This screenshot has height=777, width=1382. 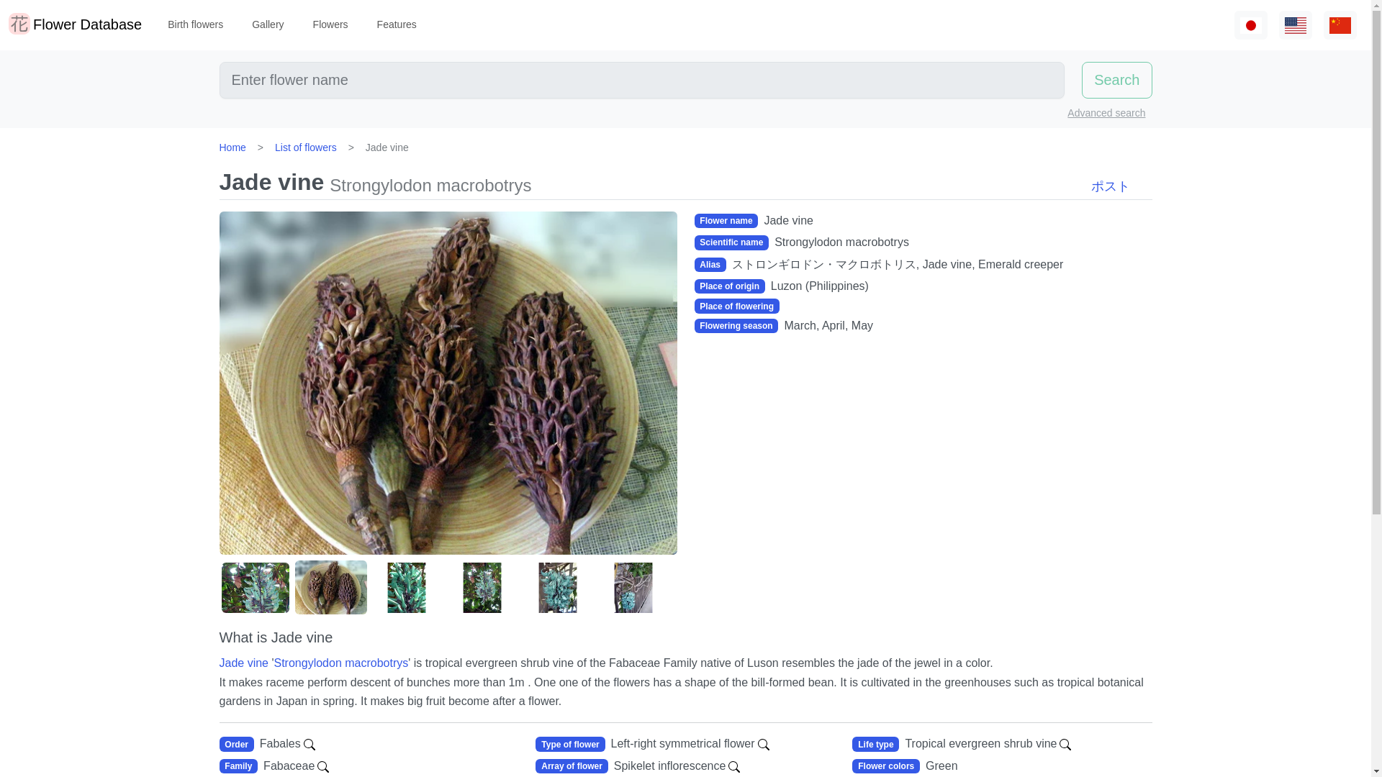 What do you see at coordinates (232, 147) in the screenshot?
I see `Home` at bounding box center [232, 147].